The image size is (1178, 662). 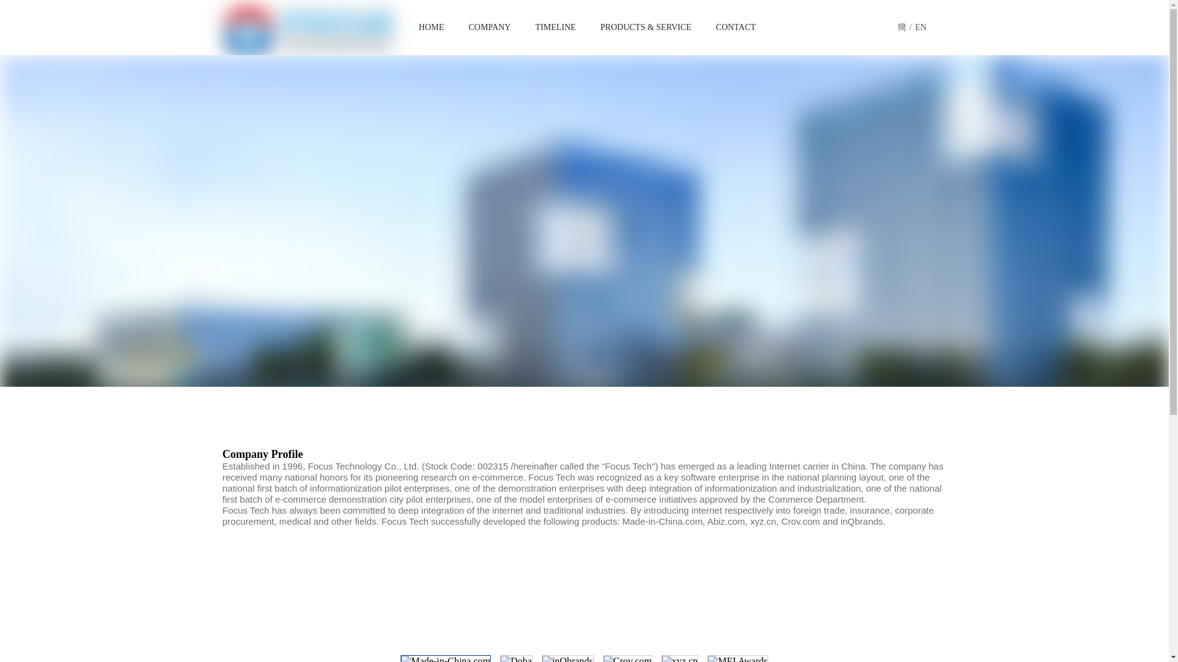 What do you see at coordinates (308, 31) in the screenshot?
I see `focus` at bounding box center [308, 31].